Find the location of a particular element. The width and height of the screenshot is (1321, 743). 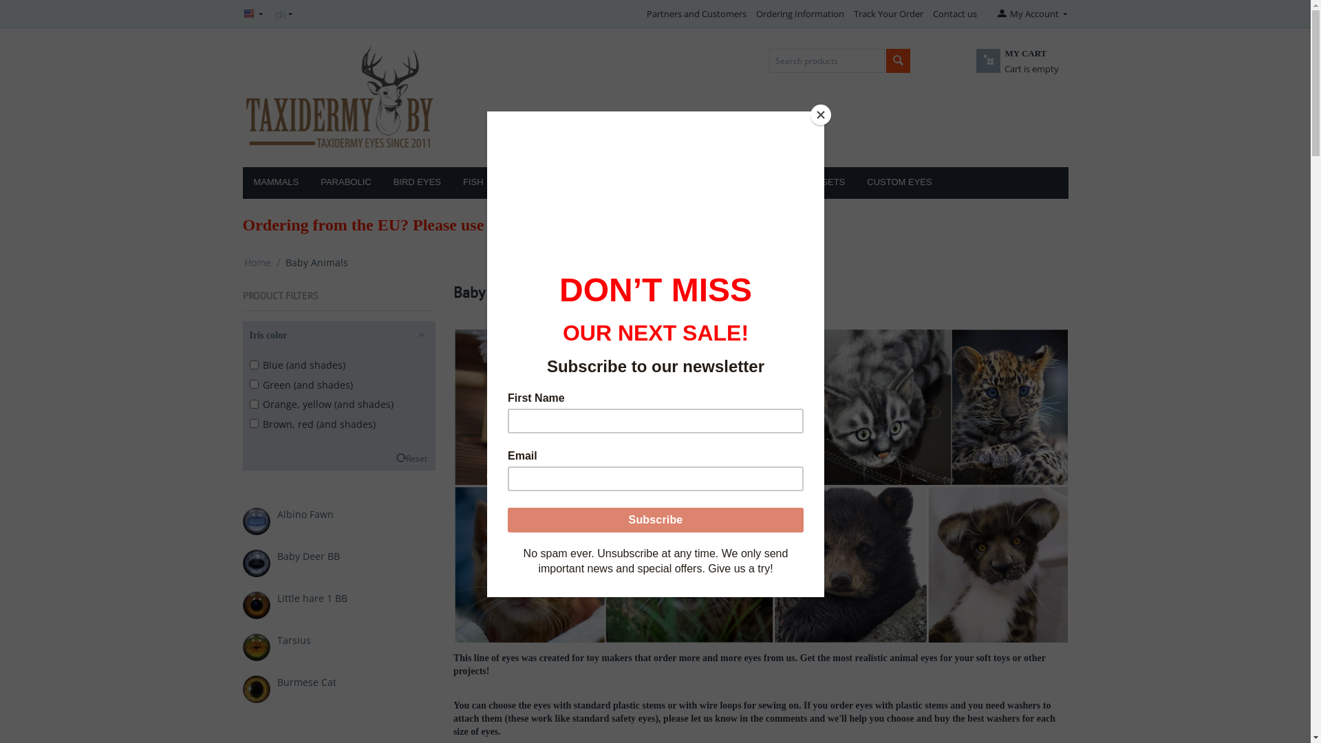

Burmese Cat is located at coordinates (306, 682).